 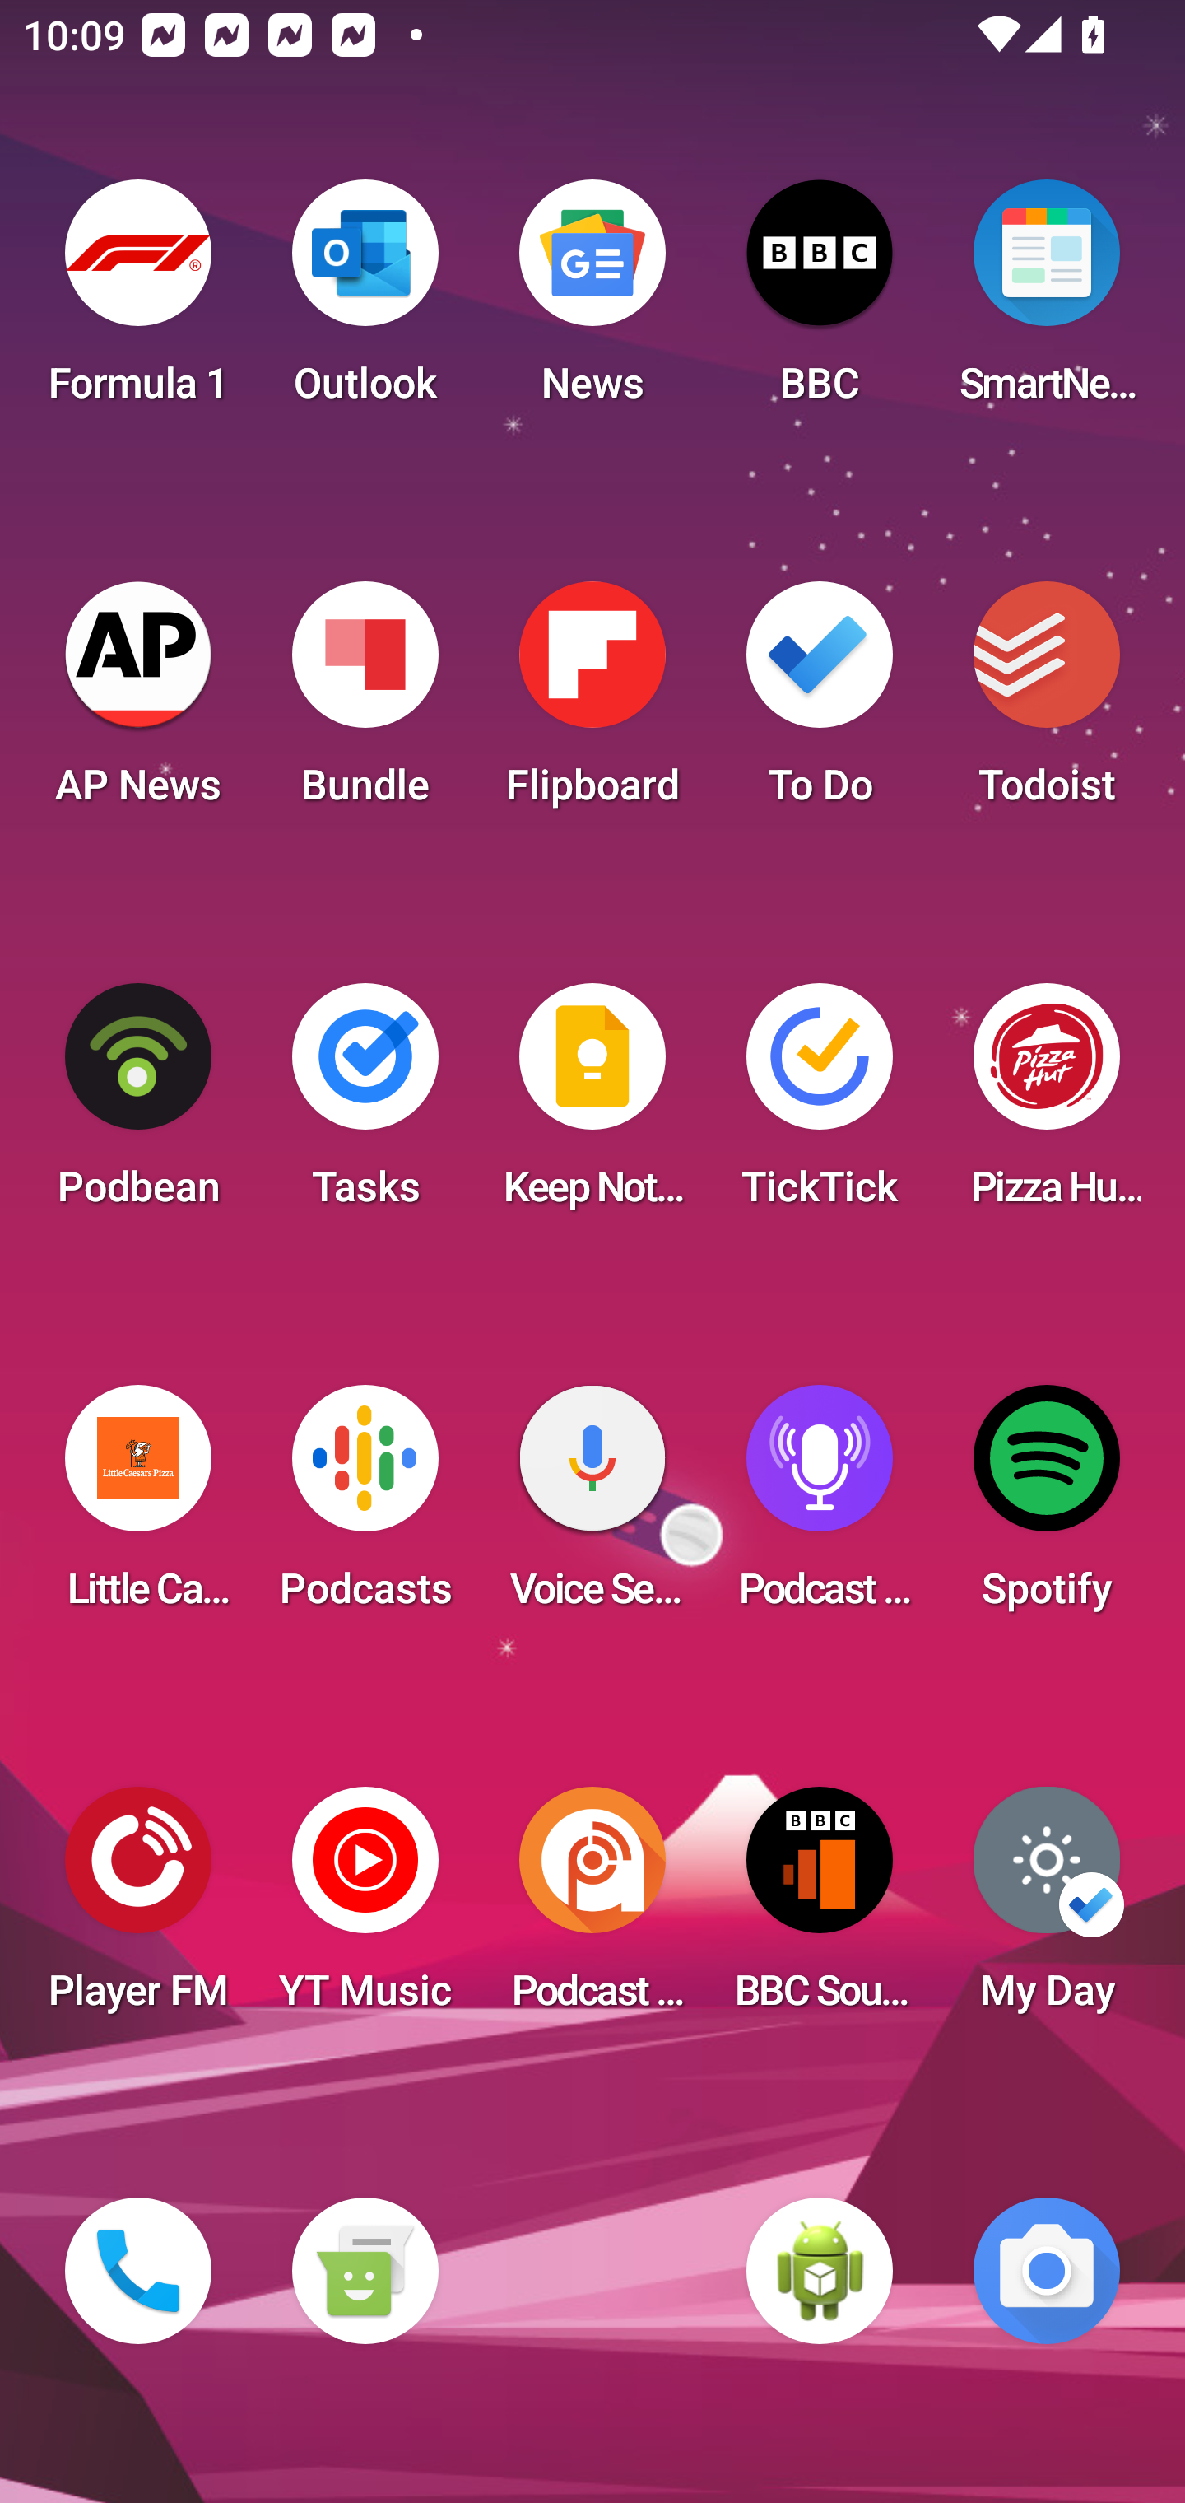 I want to click on Little Caesars Pizza, so click(x=138, y=1507).